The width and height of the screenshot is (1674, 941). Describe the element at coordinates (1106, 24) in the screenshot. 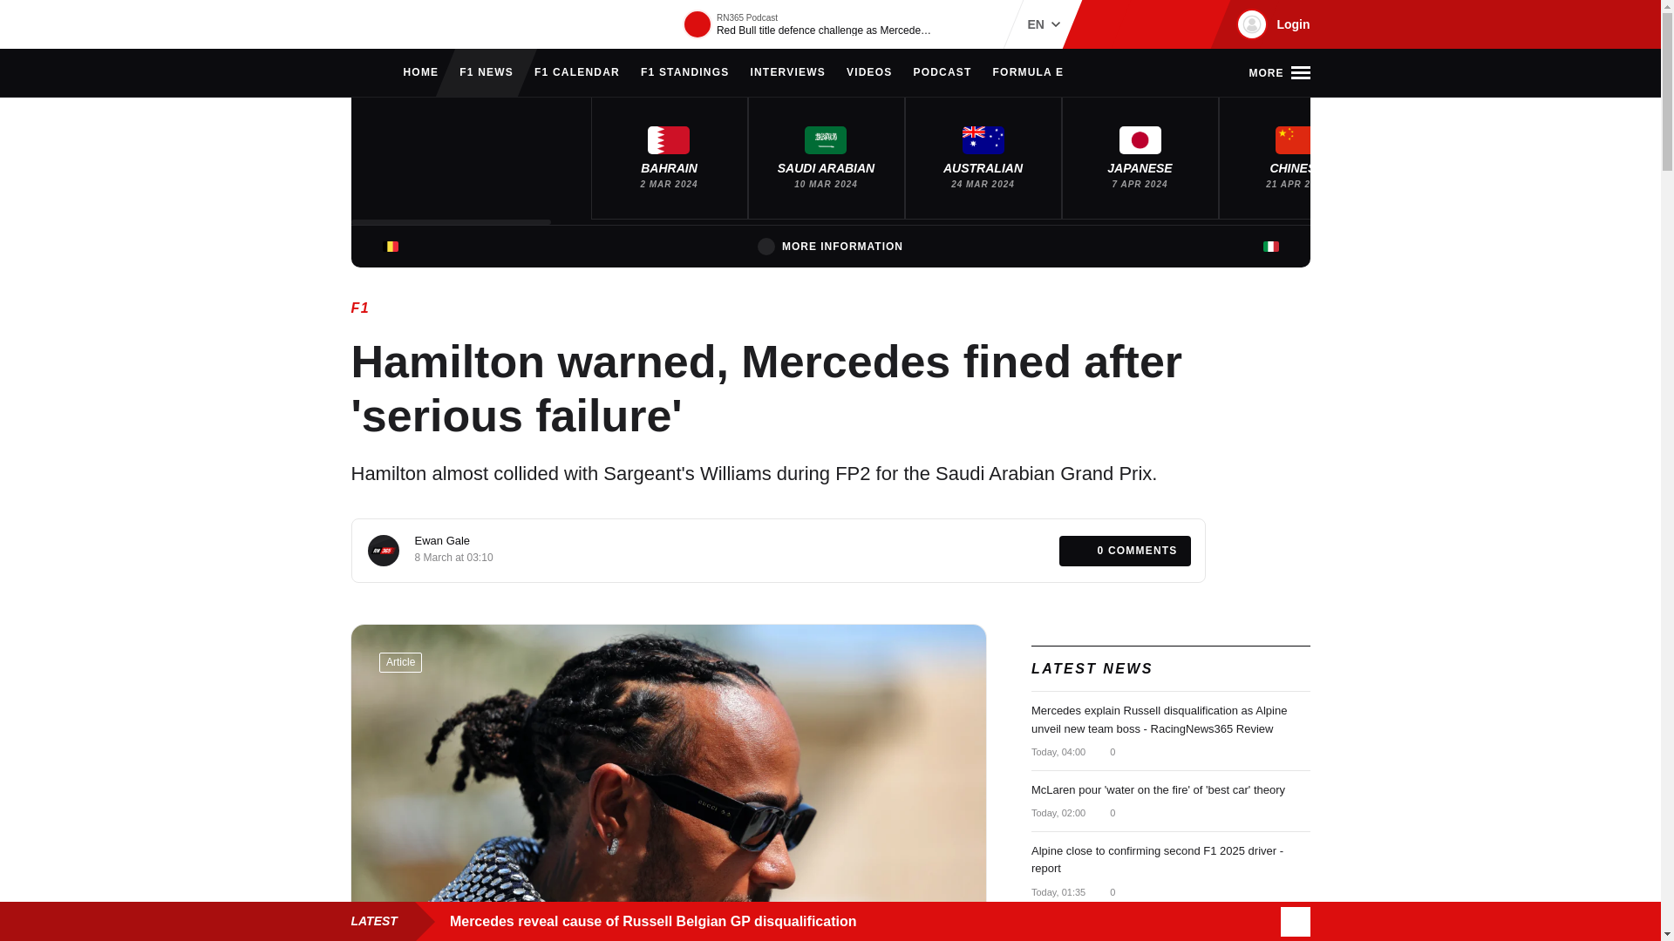

I see `RacingNews365 on Instagram` at that location.